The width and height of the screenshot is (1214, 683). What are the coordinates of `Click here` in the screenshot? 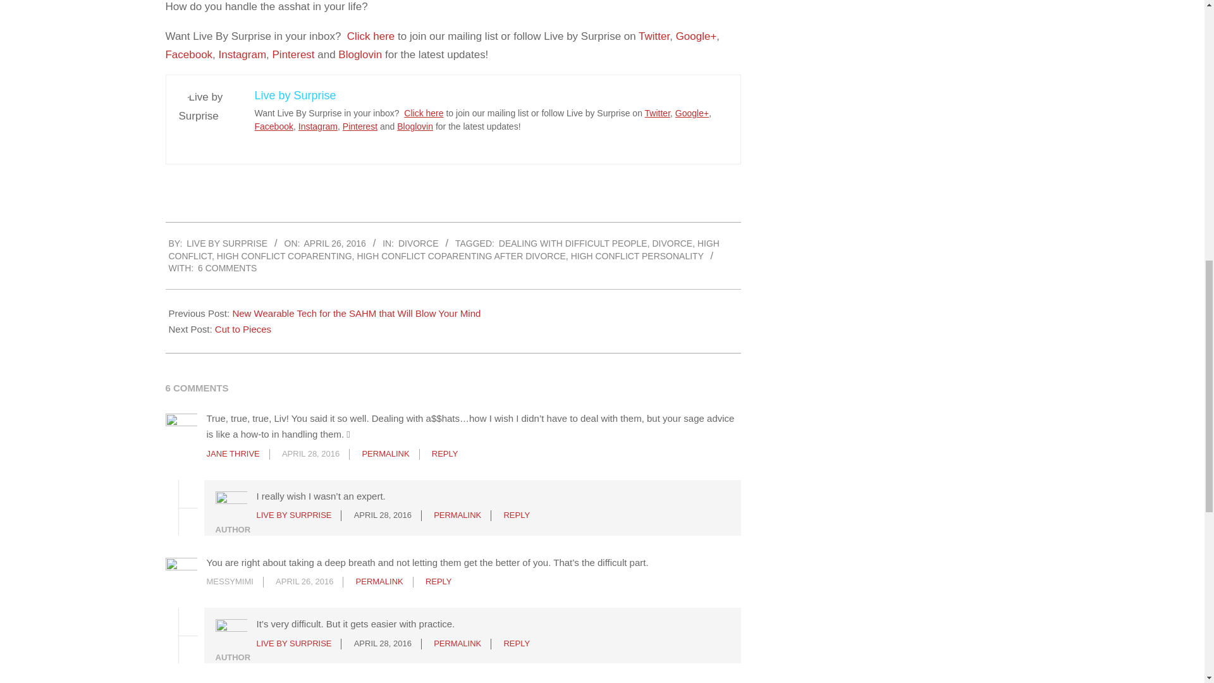 It's located at (371, 35).